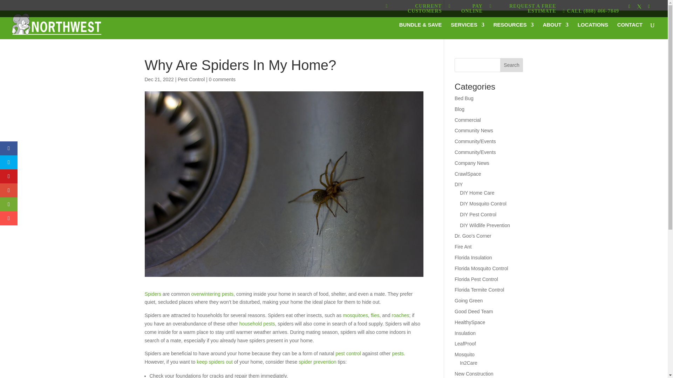 The image size is (673, 378). Describe the element at coordinates (512, 65) in the screenshot. I see `Search` at that location.